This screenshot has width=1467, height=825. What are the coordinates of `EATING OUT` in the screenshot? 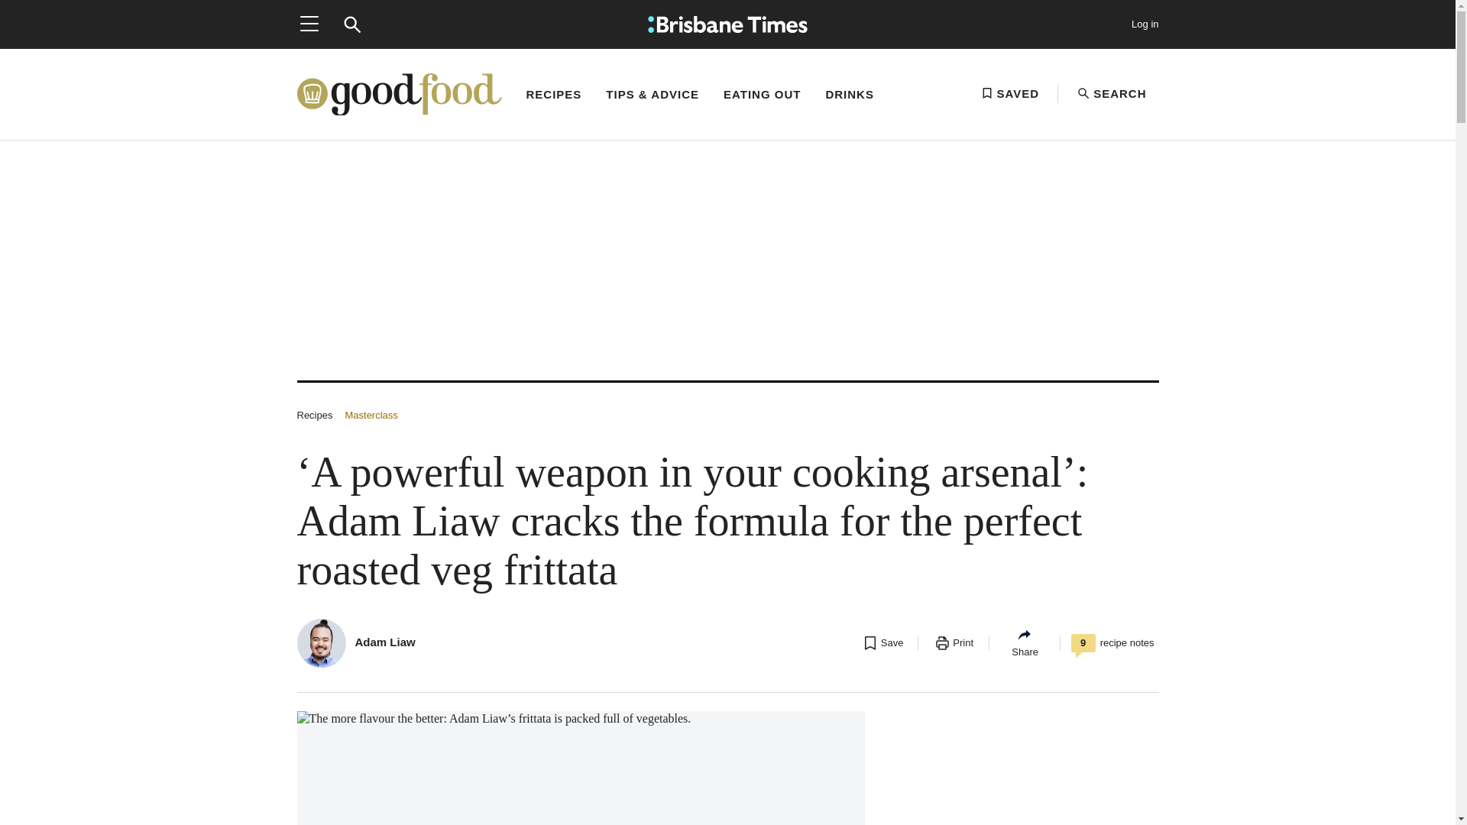 It's located at (762, 109).